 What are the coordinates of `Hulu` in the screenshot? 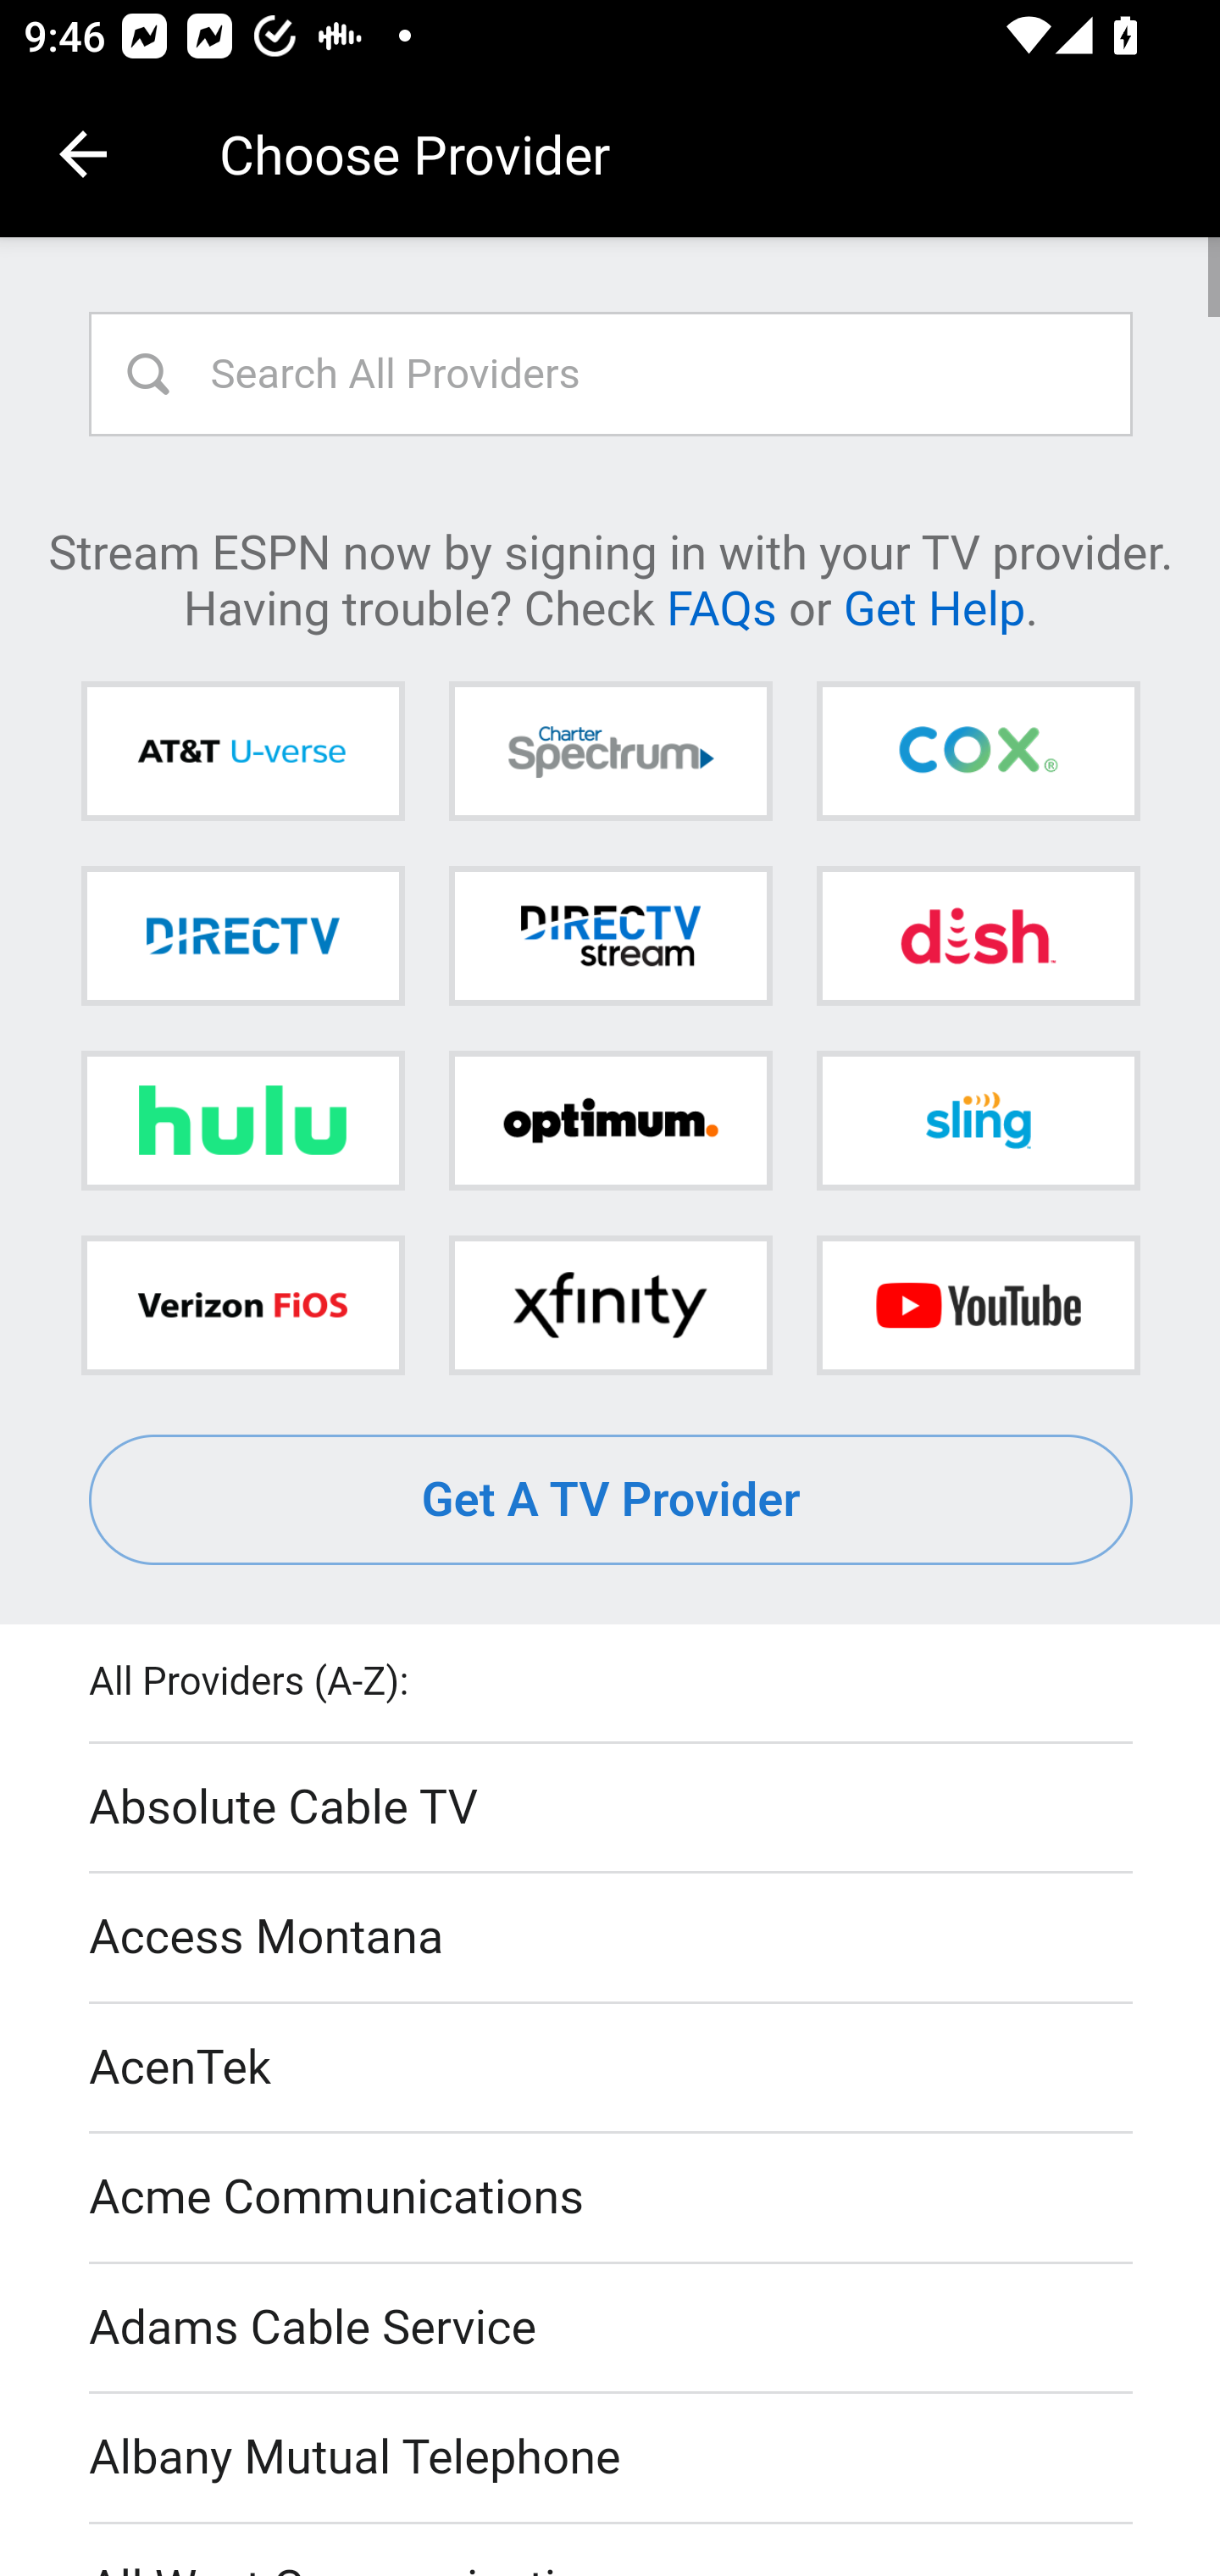 It's located at (242, 1120).